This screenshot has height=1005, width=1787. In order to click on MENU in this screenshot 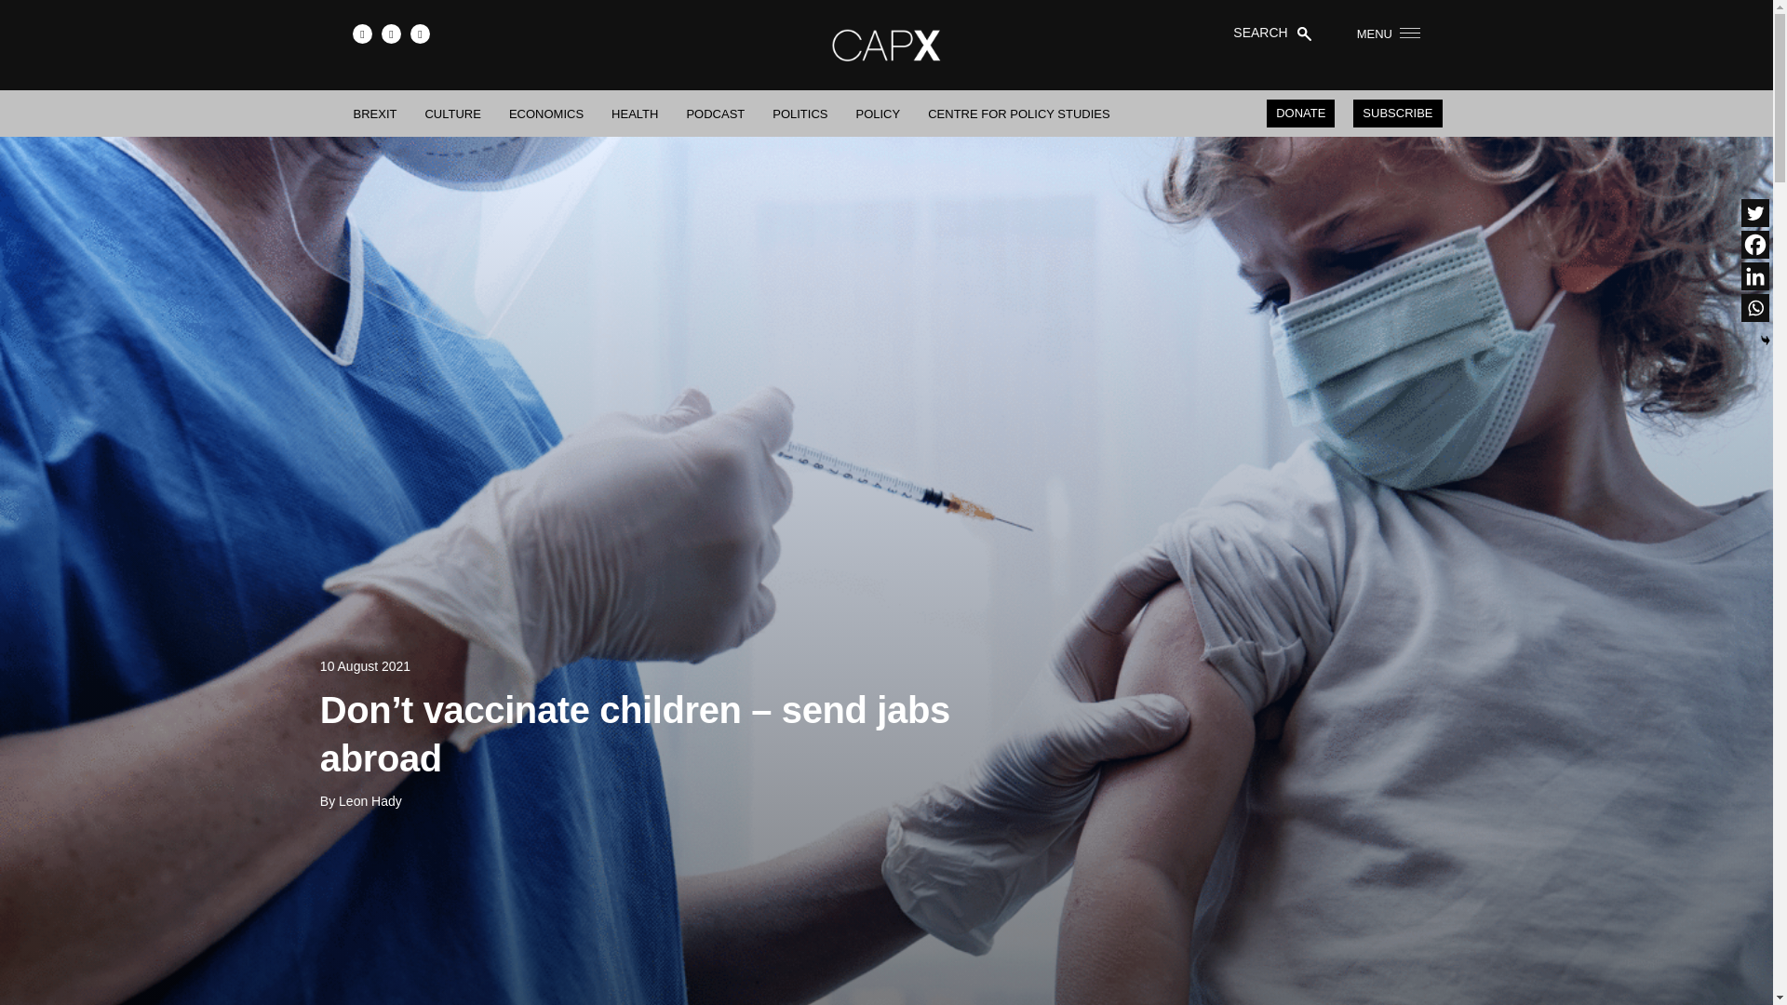, I will do `click(1381, 33)`.